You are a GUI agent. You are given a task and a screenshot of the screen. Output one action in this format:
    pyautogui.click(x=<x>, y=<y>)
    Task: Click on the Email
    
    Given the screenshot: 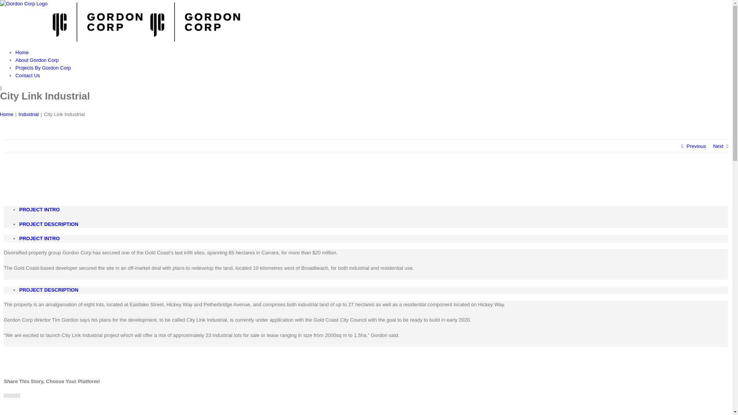 What is the action you would take?
    pyautogui.click(x=19, y=396)
    